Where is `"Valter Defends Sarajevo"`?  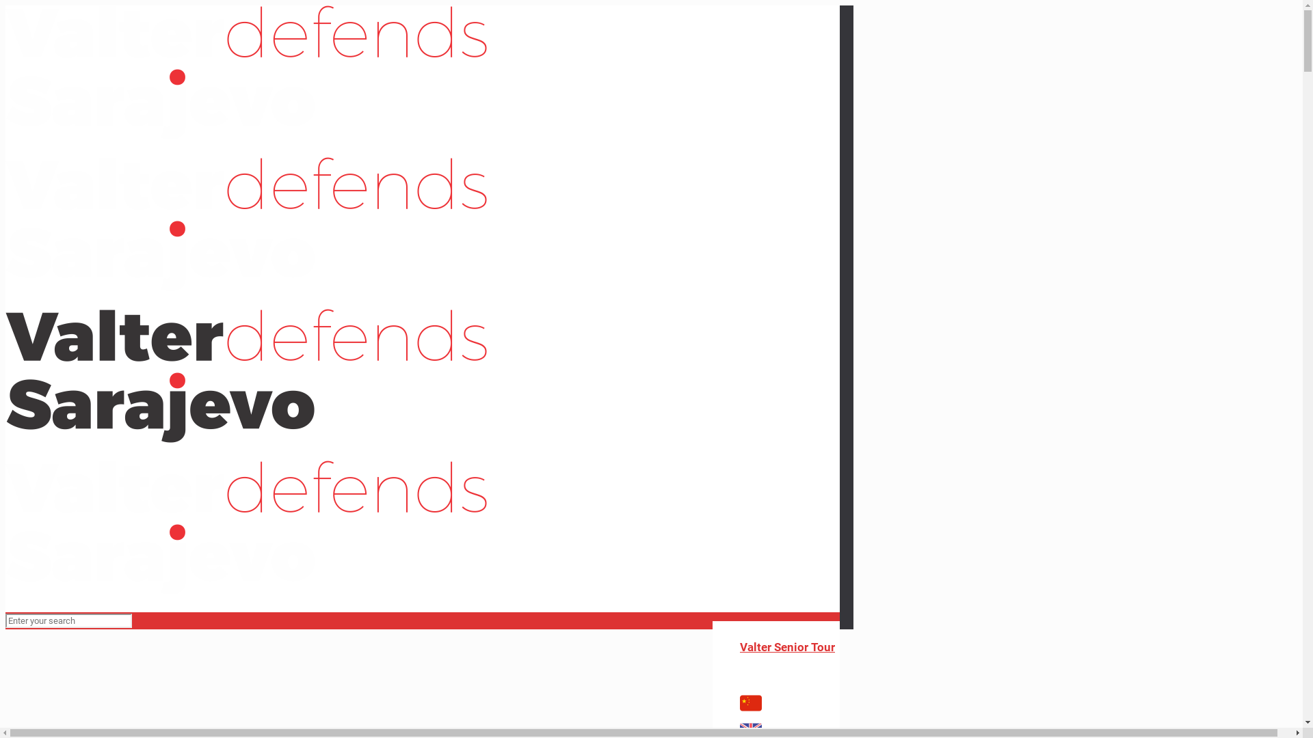 "Valter Defends Sarajevo" is located at coordinates (246, 364).